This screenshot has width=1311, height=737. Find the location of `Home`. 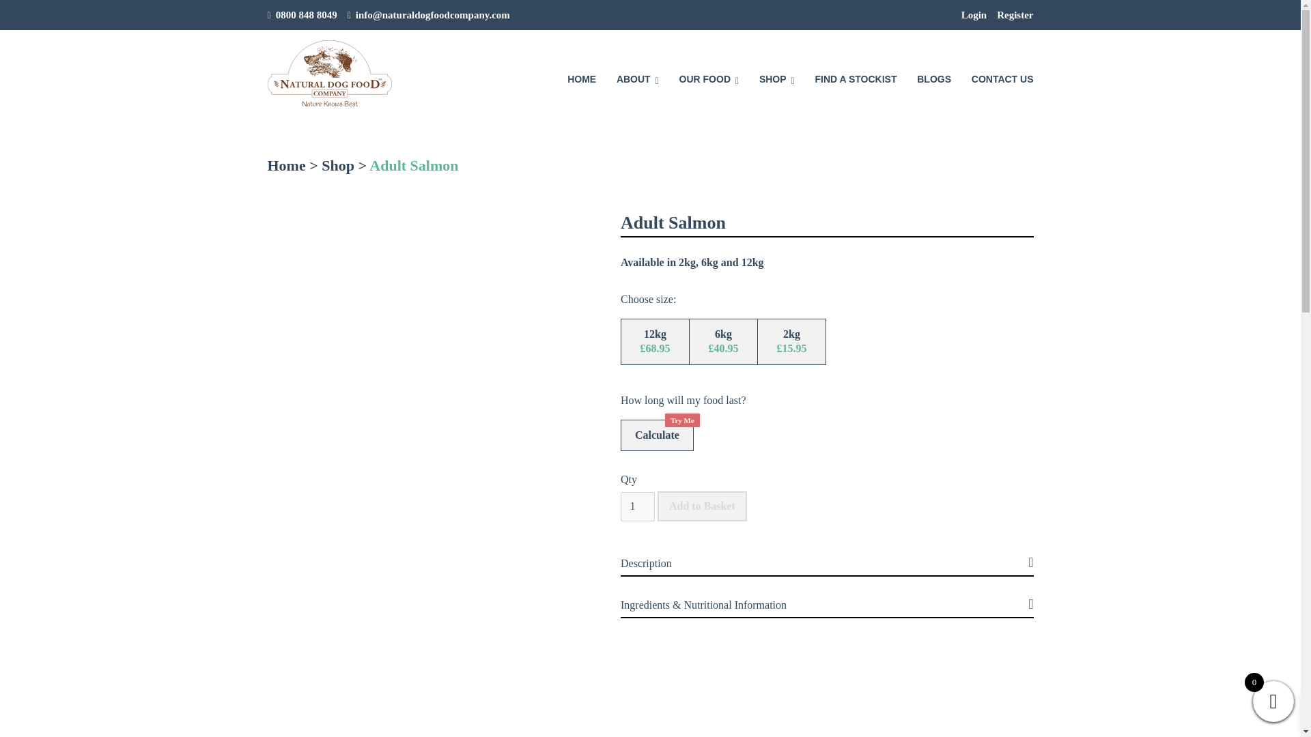

Home is located at coordinates (286, 165).